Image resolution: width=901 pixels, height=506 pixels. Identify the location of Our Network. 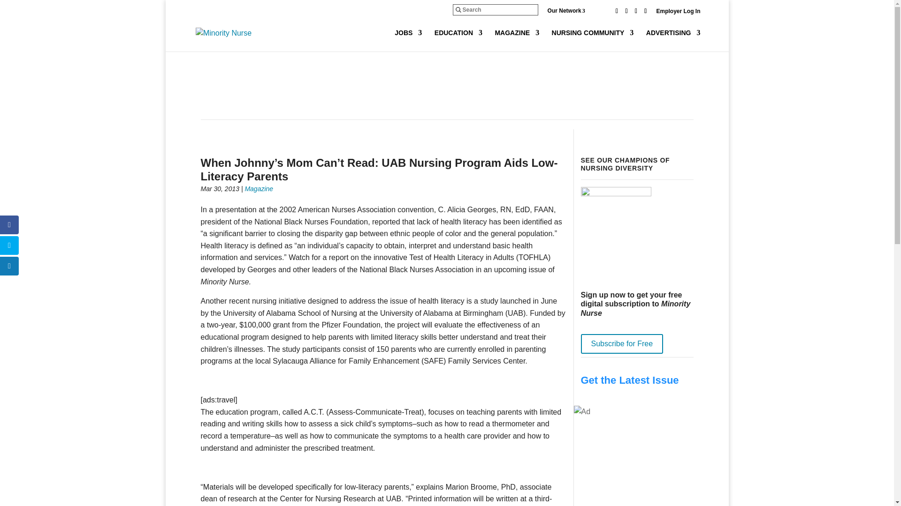
(573, 10).